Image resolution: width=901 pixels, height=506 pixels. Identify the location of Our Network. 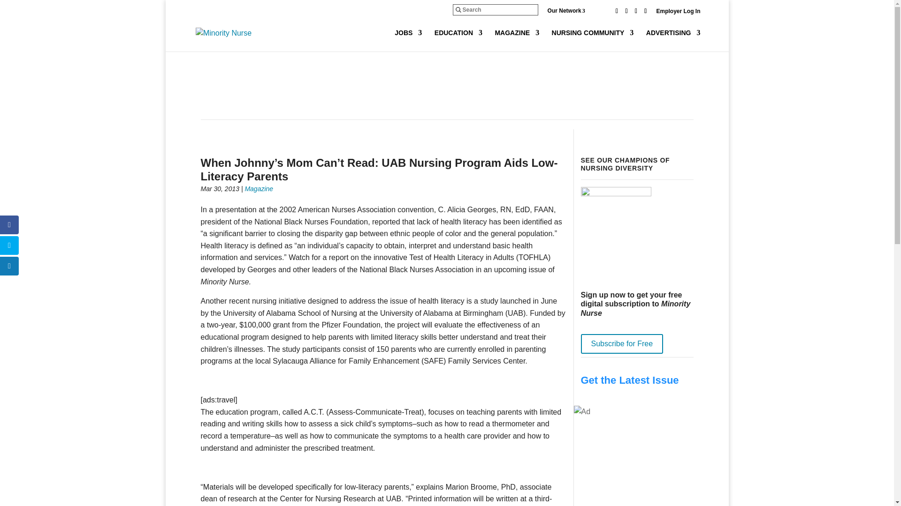
(573, 10).